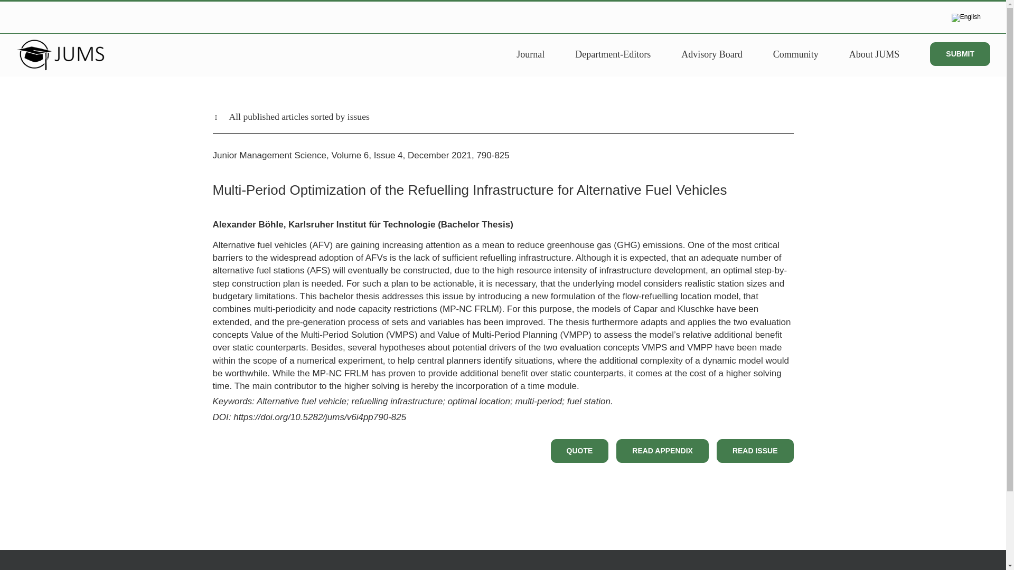 This screenshot has height=570, width=1014. I want to click on All published articles sorted by issues, so click(502, 116).